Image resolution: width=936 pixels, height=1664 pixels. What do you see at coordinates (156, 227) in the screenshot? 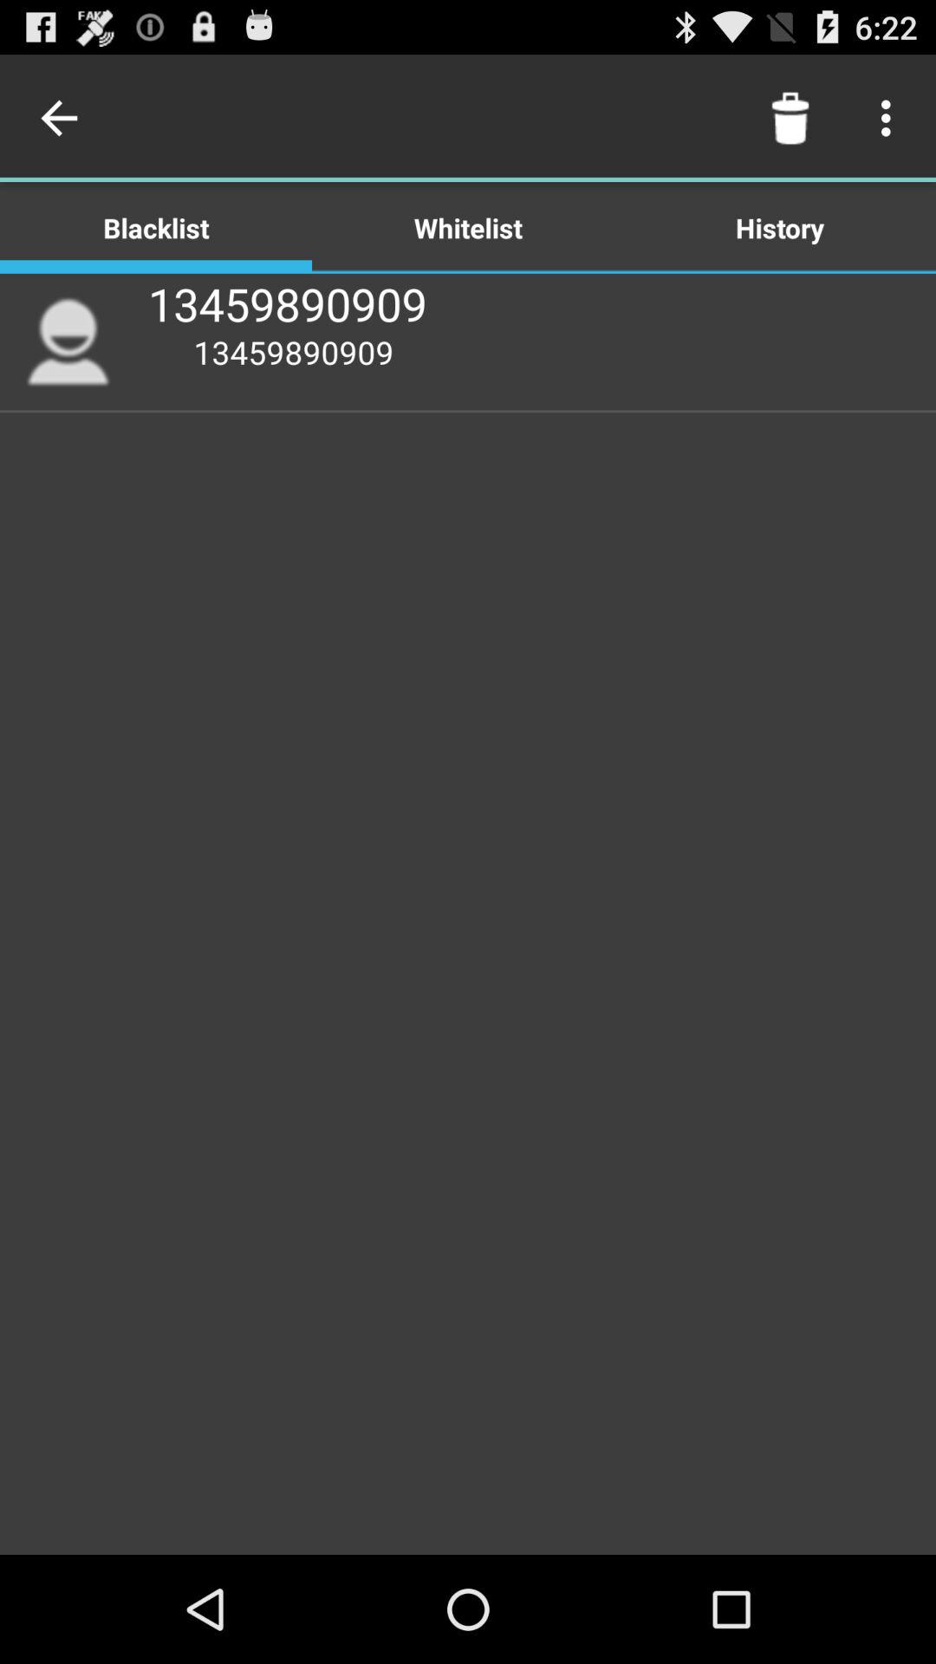
I see `scroll to the blacklist icon` at bounding box center [156, 227].